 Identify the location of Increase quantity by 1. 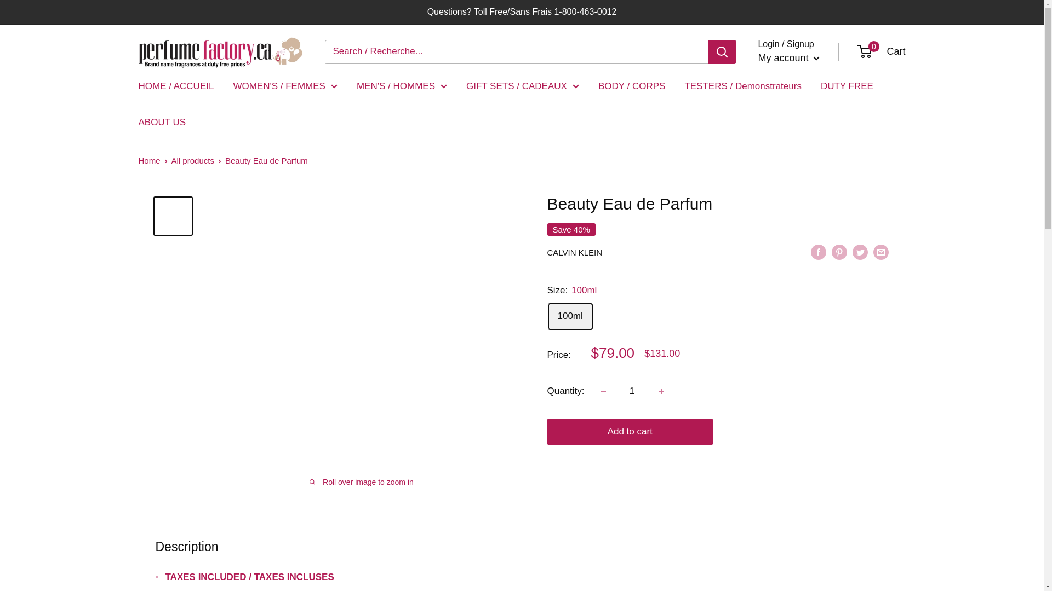
(661, 391).